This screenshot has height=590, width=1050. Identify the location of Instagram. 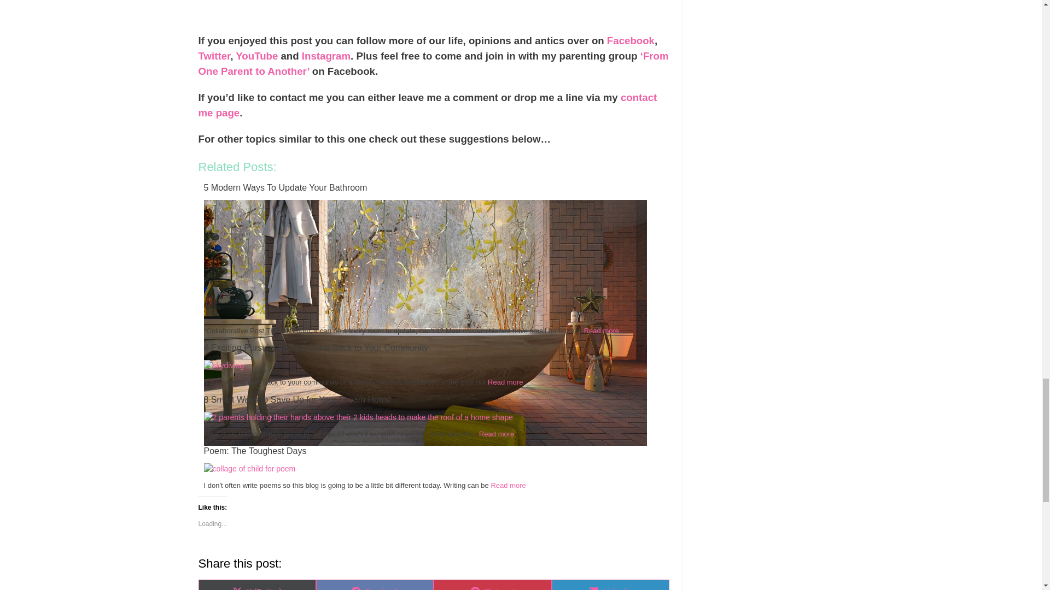
(326, 56).